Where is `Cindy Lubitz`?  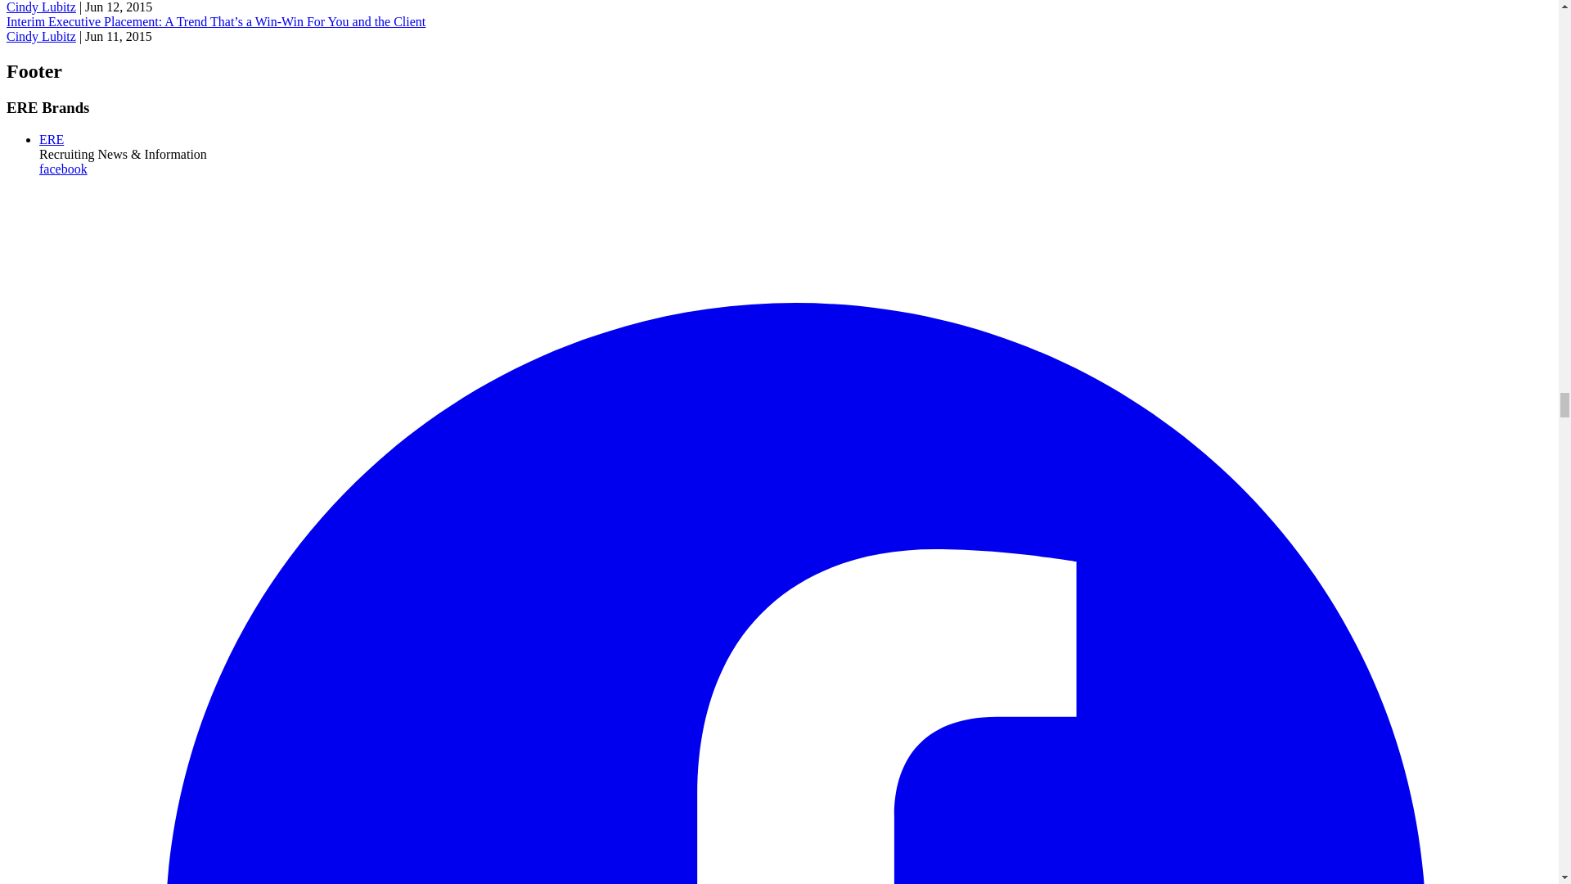 Cindy Lubitz is located at coordinates (41, 7).